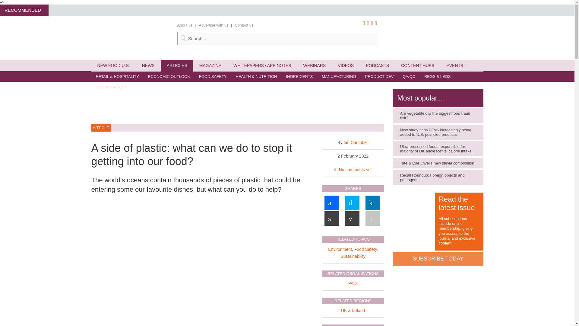 The image size is (579, 326). Describe the element at coordinates (177, 65) in the screenshot. I see `ARTICLES` at that location.